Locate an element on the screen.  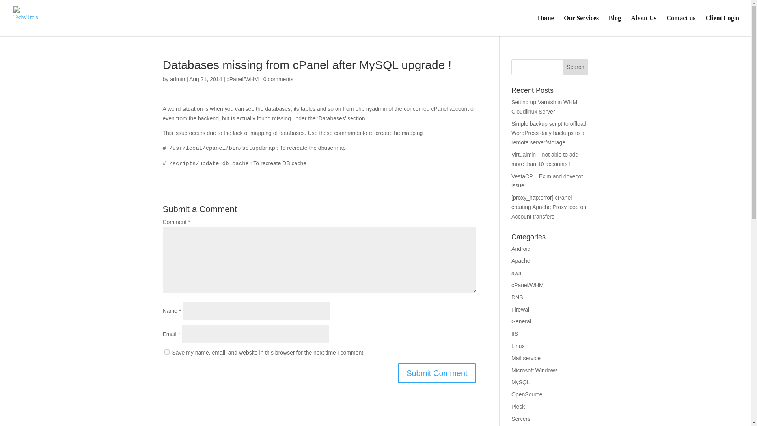
Plesk is located at coordinates (518, 406).